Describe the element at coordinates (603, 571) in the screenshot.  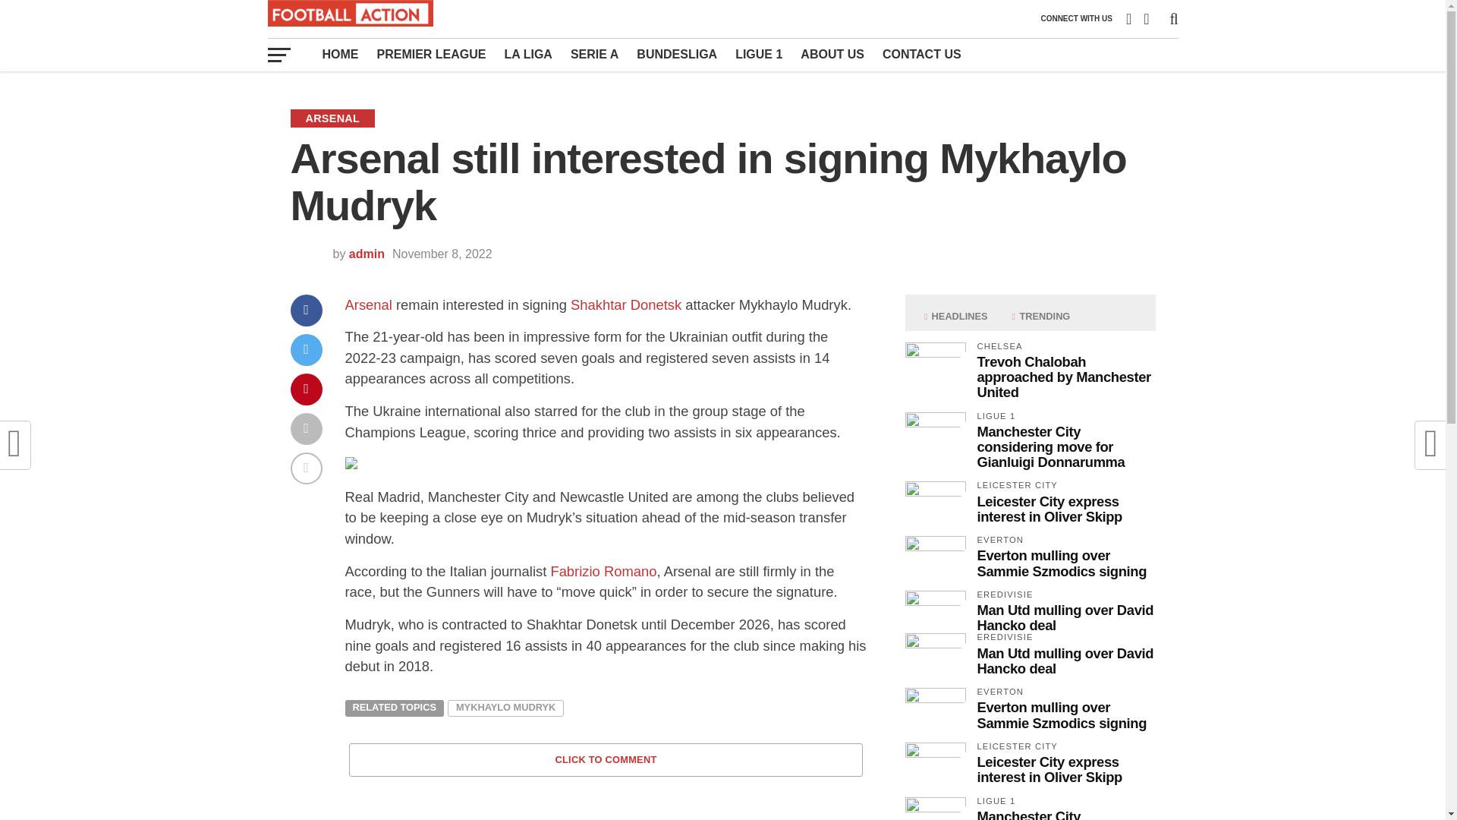
I see `Fabrizio Romano` at that location.